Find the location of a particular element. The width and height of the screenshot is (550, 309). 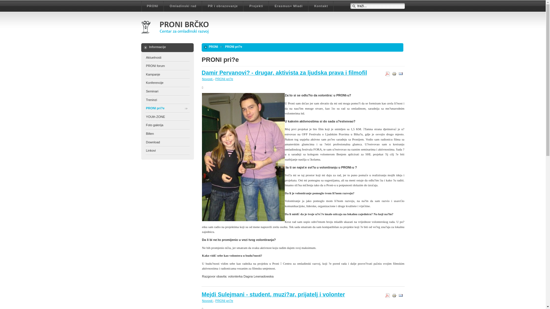

Bilten is located at coordinates (168, 134).